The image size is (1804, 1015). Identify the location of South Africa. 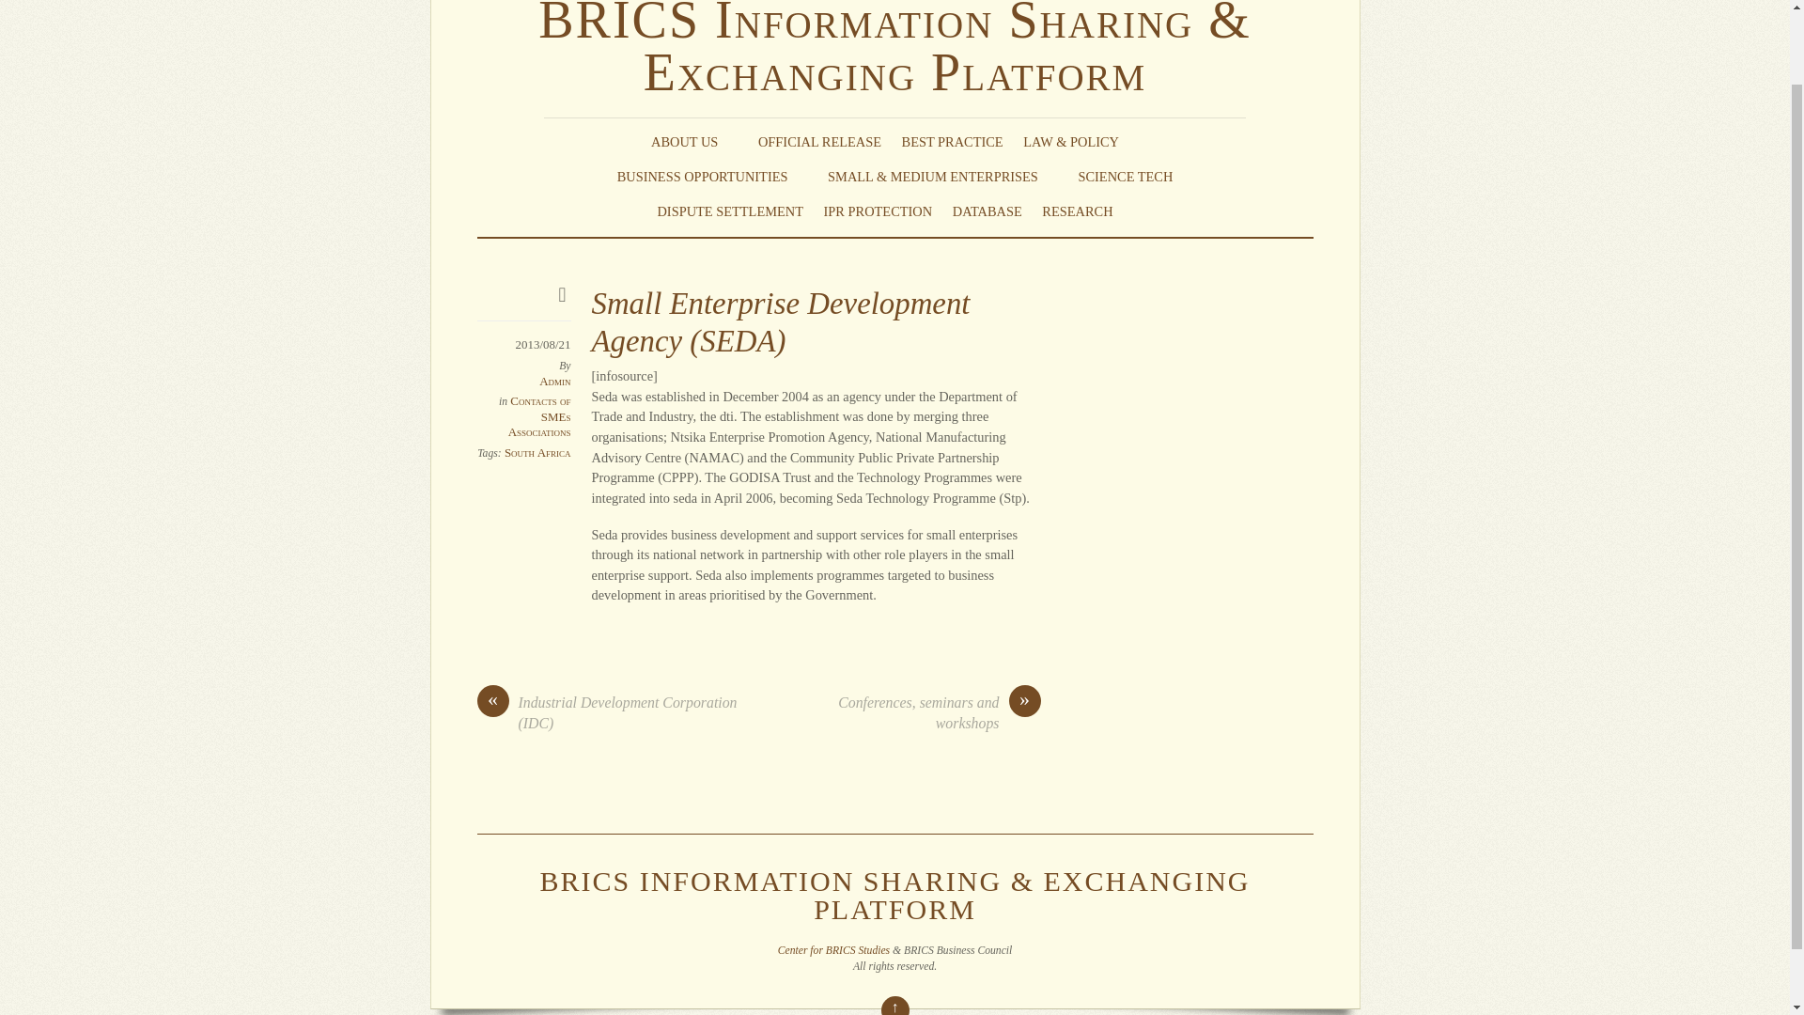
(537, 453).